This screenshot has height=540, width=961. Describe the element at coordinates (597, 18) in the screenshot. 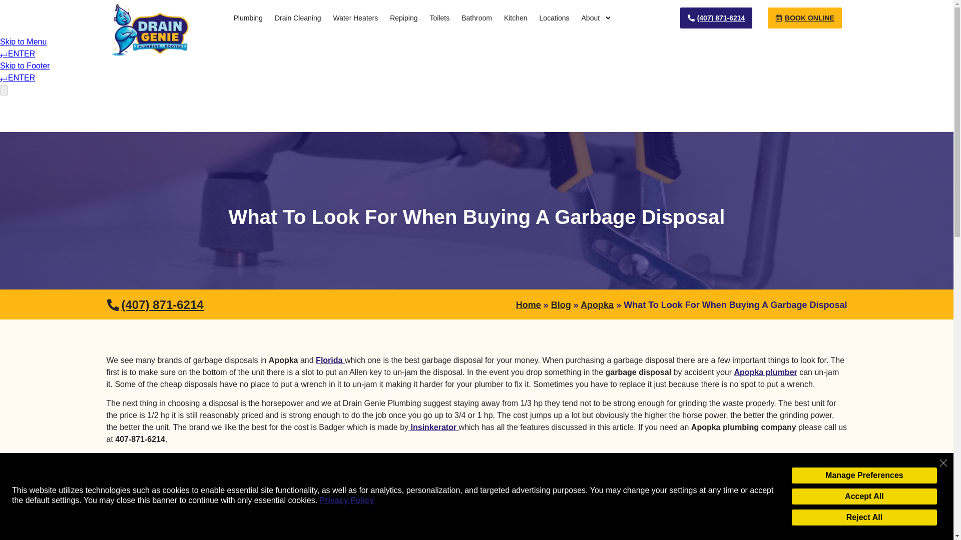

I see `About` at that location.